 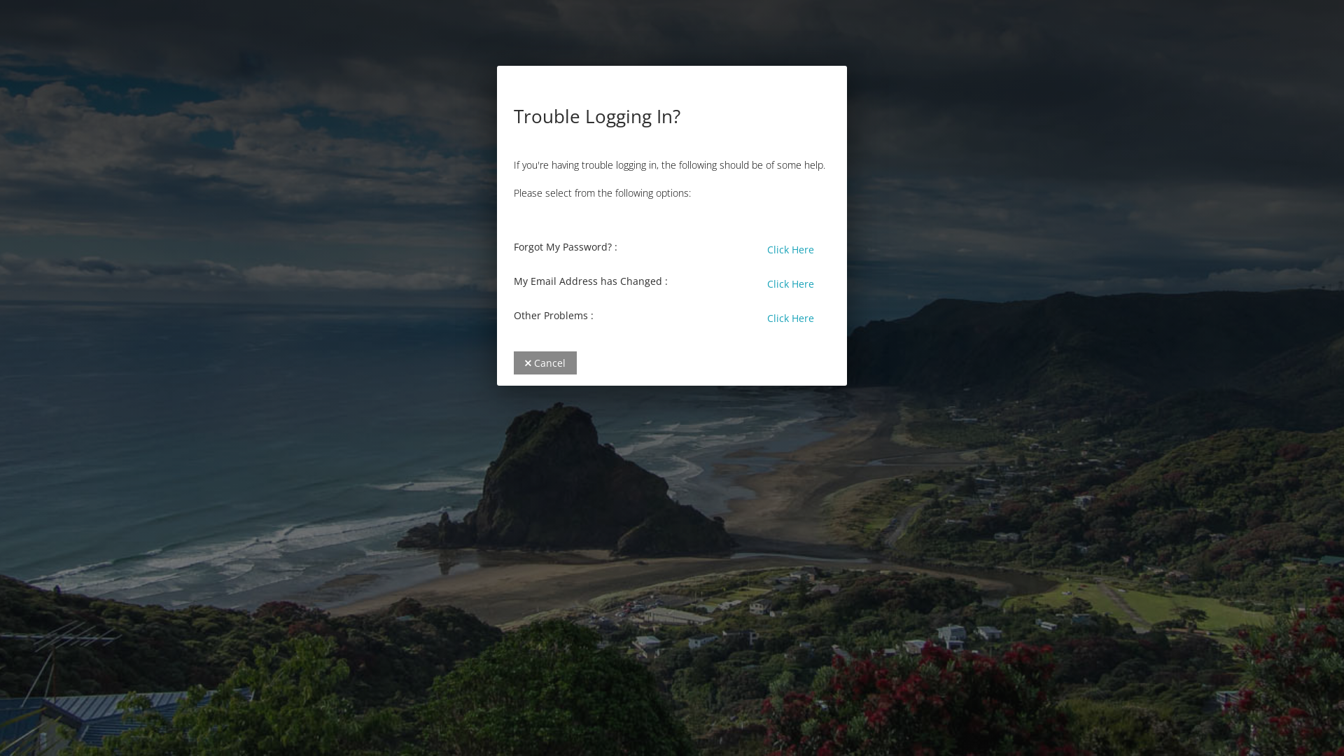 I want to click on Click Here, so click(x=791, y=318).